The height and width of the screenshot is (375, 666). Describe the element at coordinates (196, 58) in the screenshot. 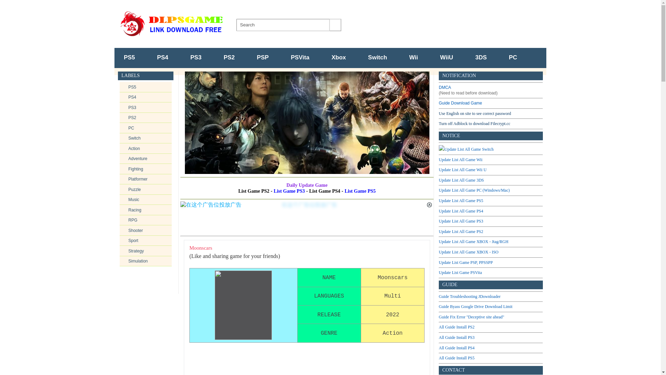

I see `PS3` at that location.